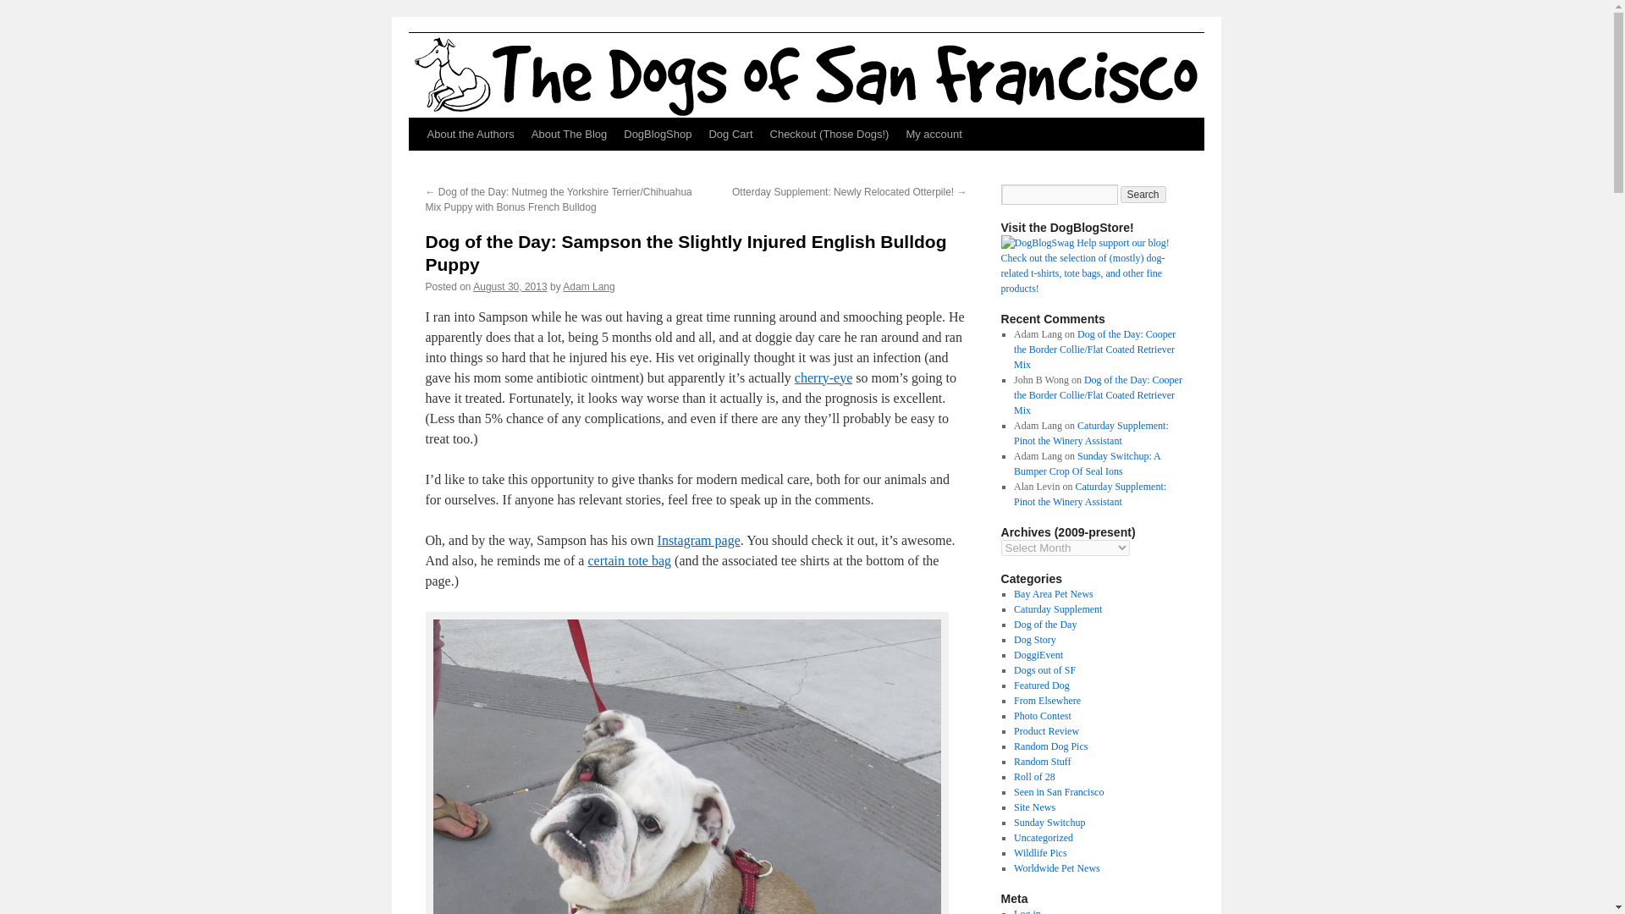 The image size is (1625, 914). What do you see at coordinates (1087, 464) in the screenshot?
I see `Sunday Switchup: A Bumper Crop Of Seal Ions` at bounding box center [1087, 464].